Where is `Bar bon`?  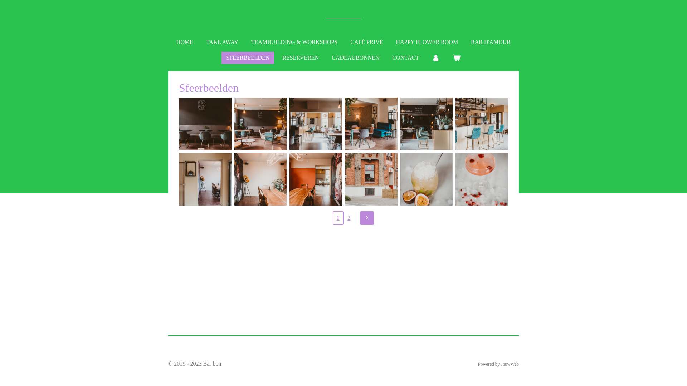
Bar bon is located at coordinates (343, 18).